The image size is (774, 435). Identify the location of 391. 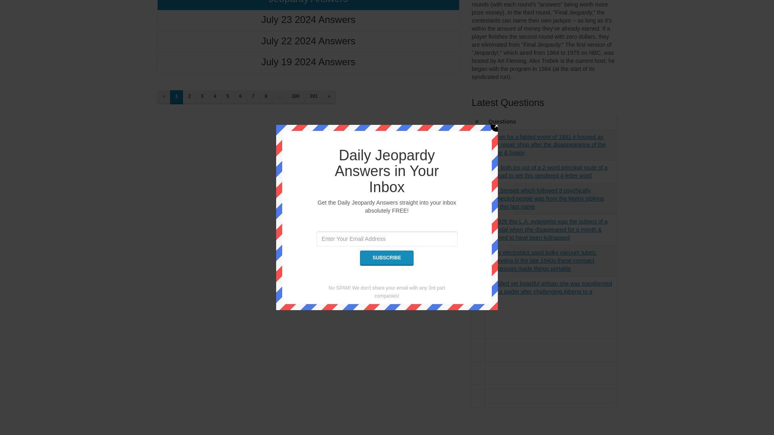
(313, 97).